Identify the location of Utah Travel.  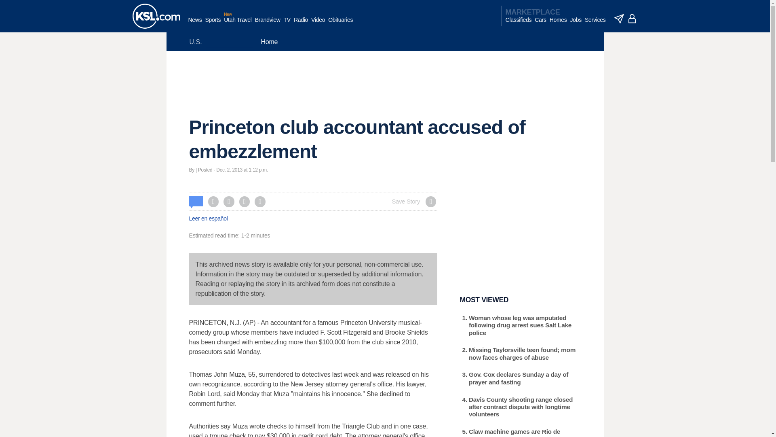
(238, 24).